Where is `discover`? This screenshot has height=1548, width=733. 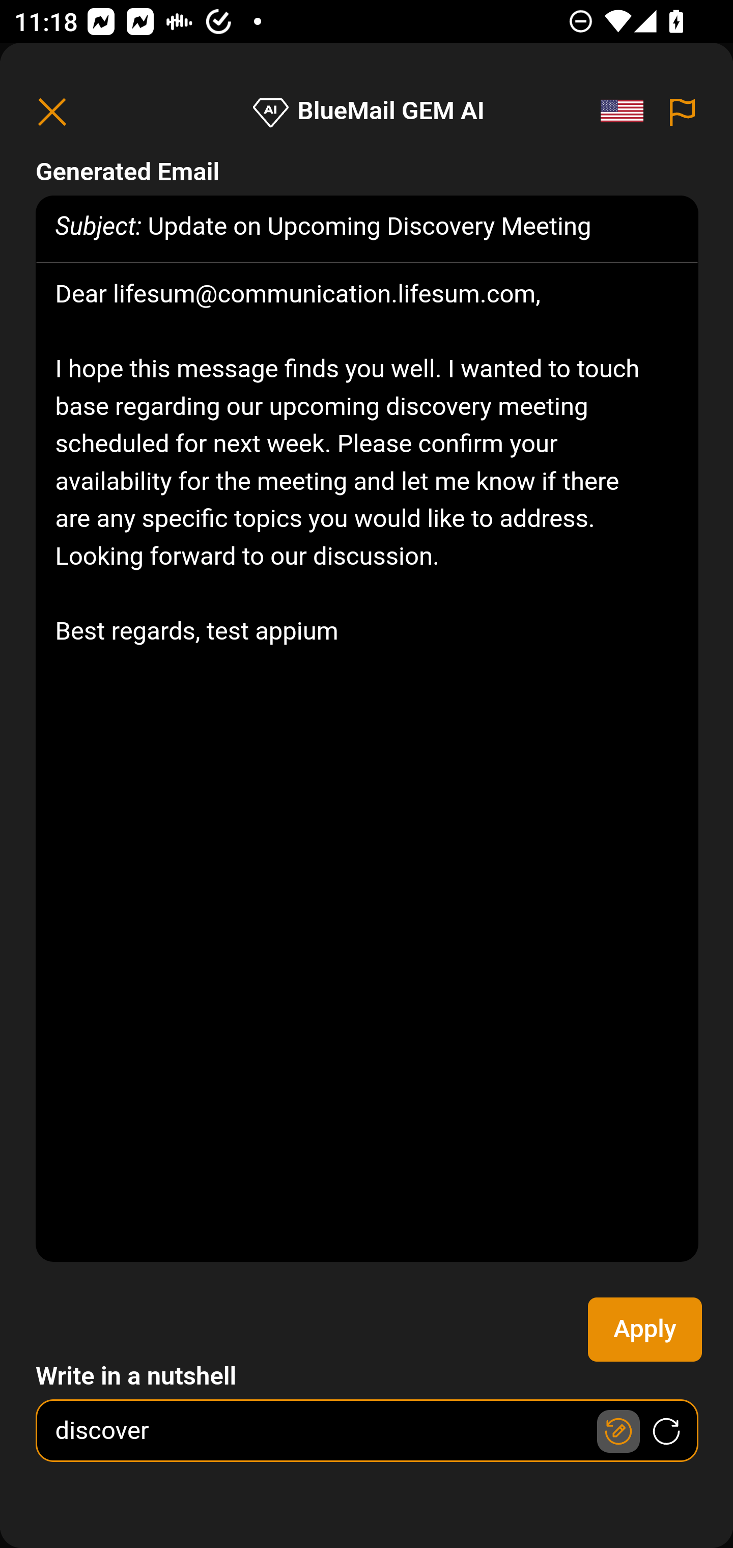
discover is located at coordinates (368, 1431).